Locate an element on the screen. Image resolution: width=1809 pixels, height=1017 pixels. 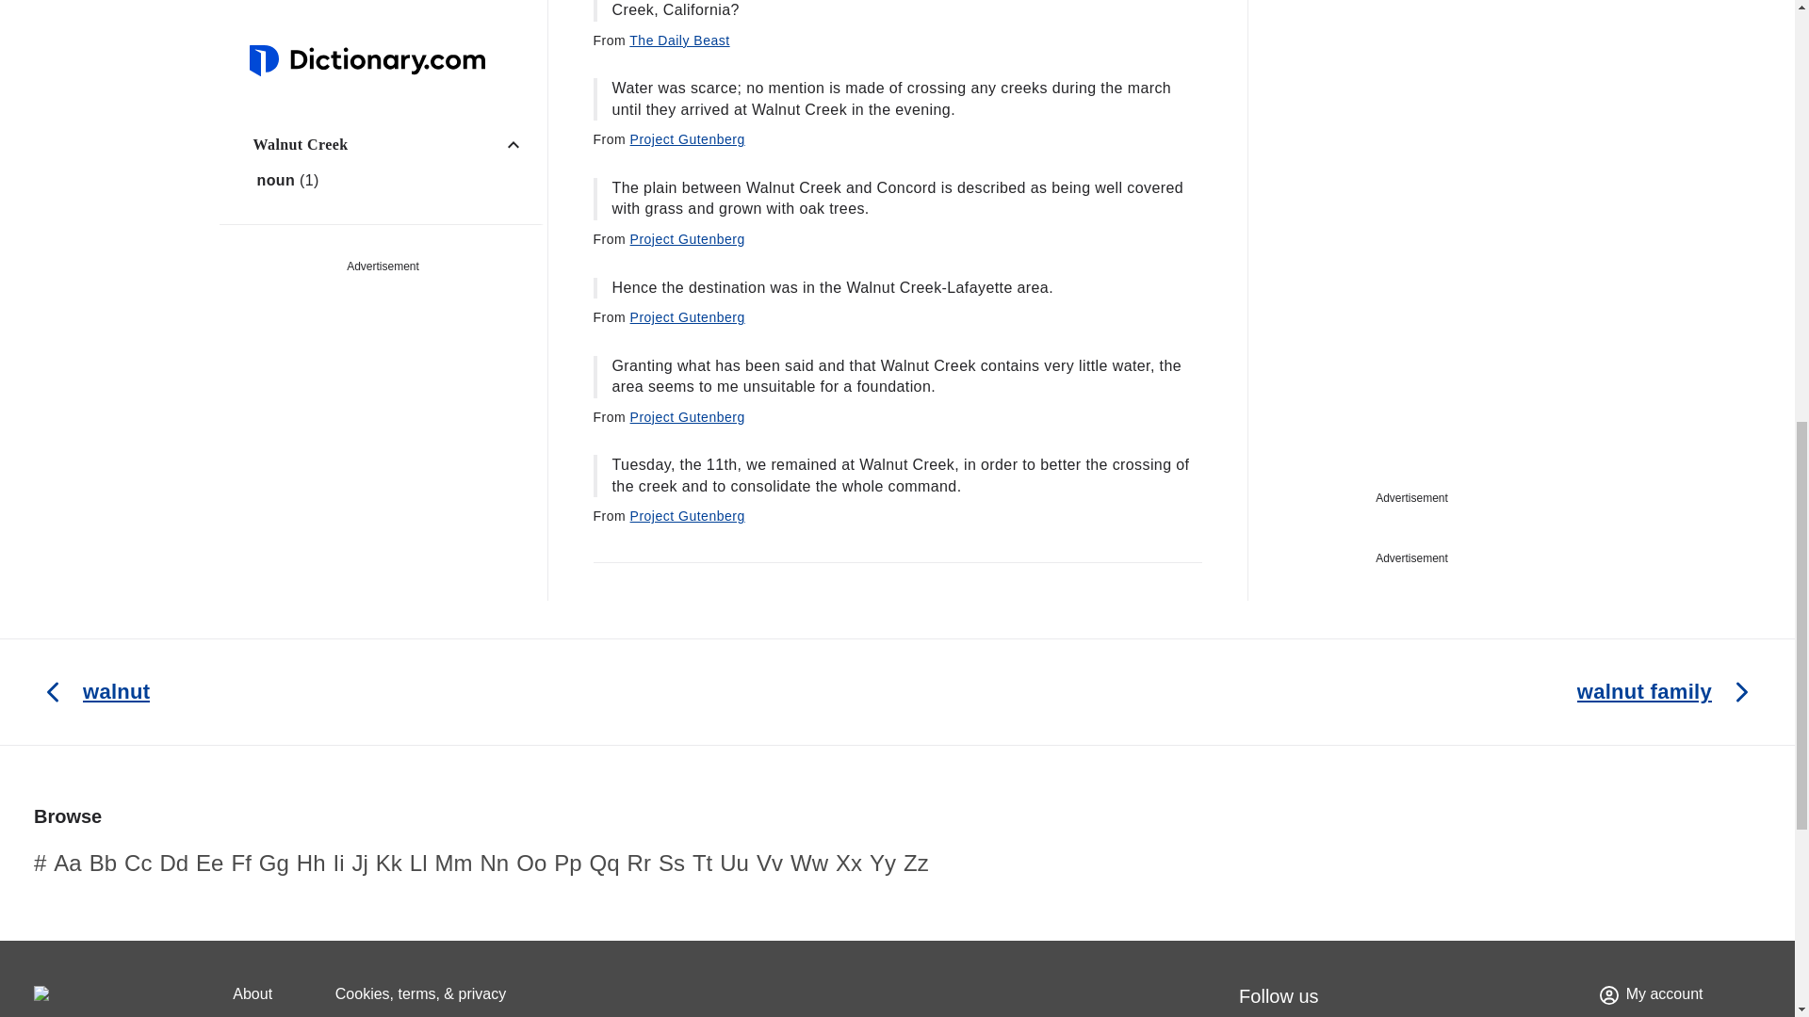
Project Gutenberg is located at coordinates (688, 139).